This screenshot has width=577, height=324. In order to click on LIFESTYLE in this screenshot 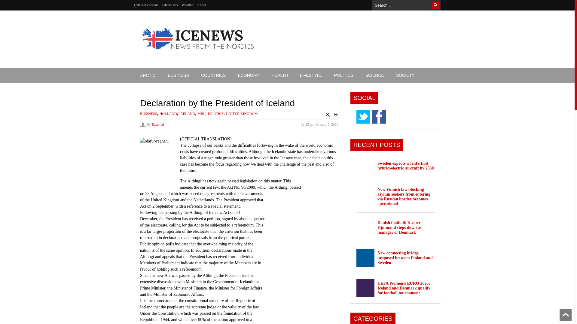, I will do `click(311, 75)`.